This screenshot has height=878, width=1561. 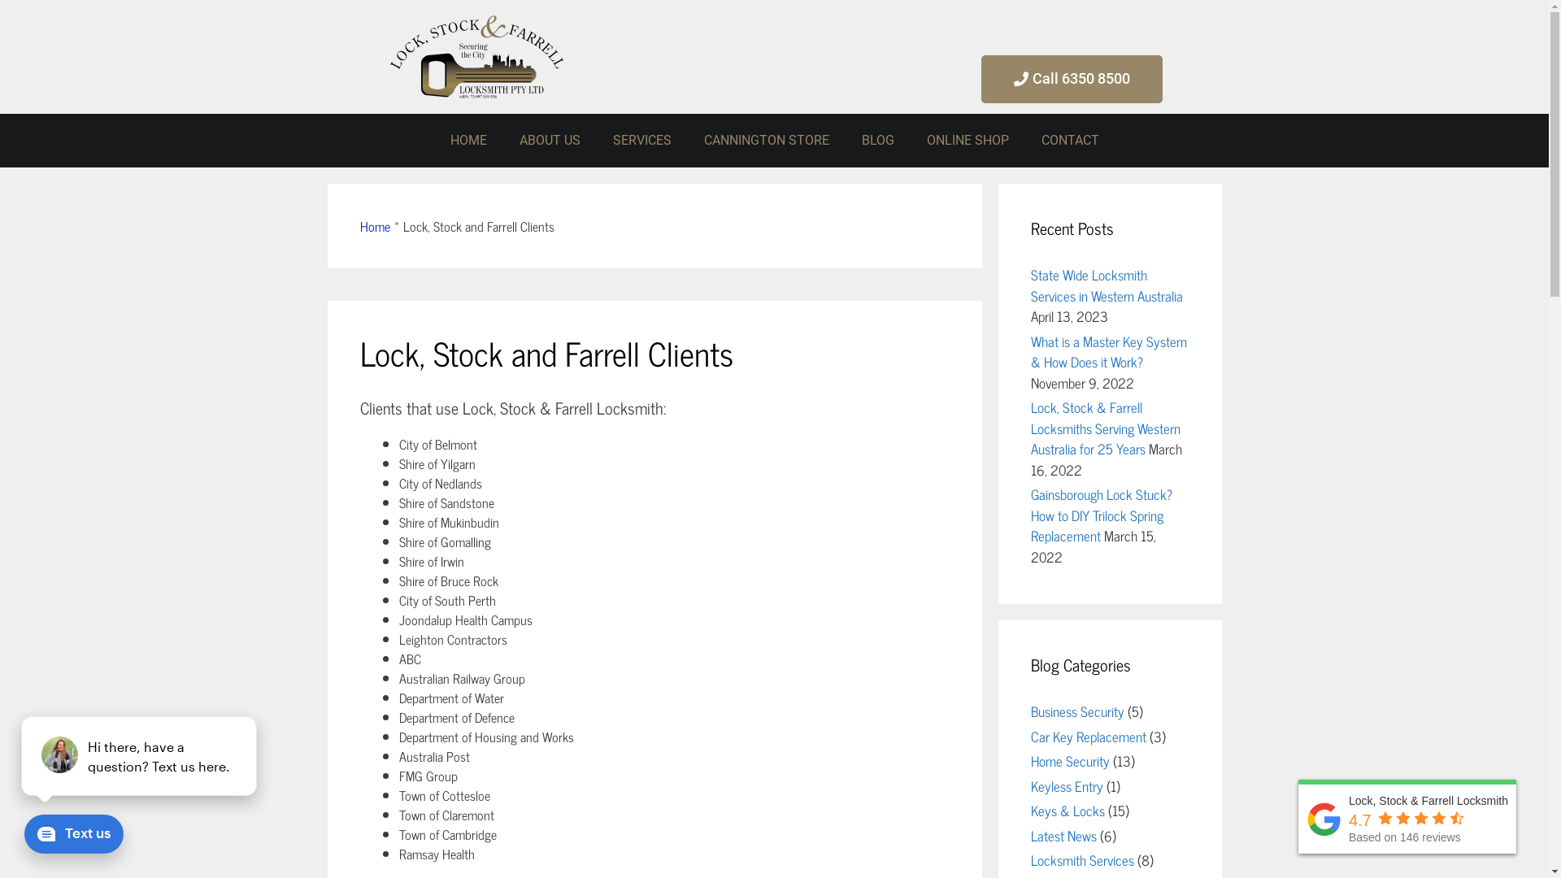 I want to click on State Wide Locksmith Services in Western Australia, so click(x=1107, y=285).